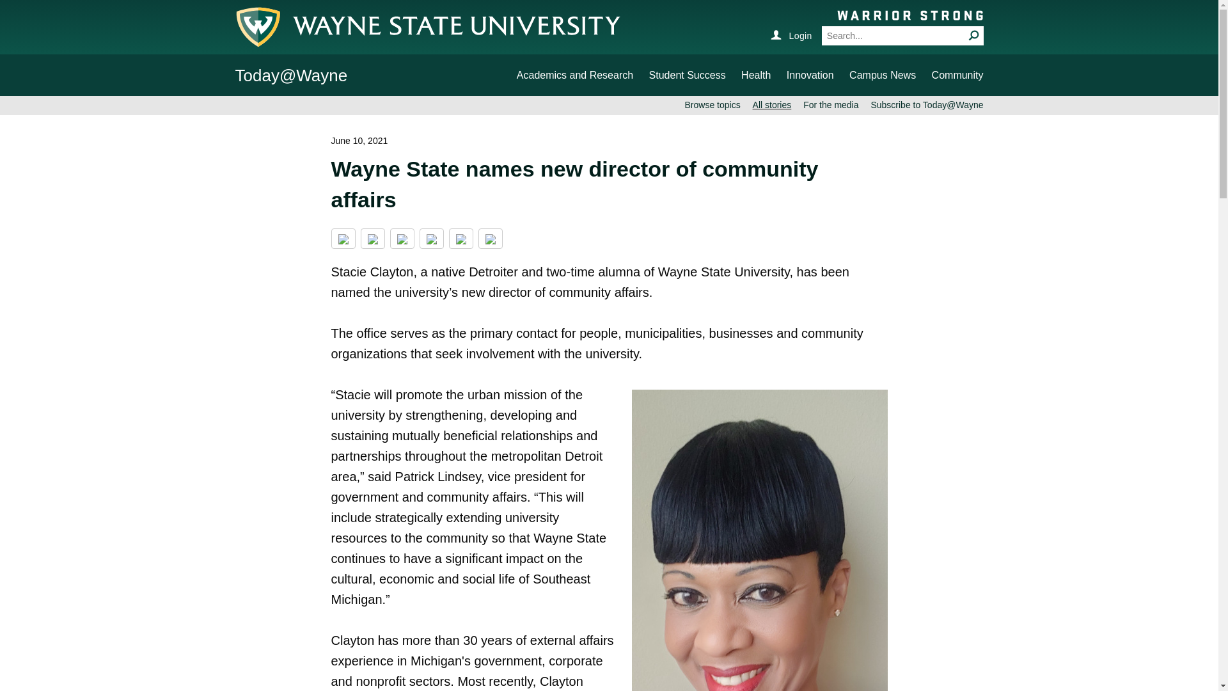 This screenshot has height=691, width=1228. I want to click on Browse topics, so click(712, 104).